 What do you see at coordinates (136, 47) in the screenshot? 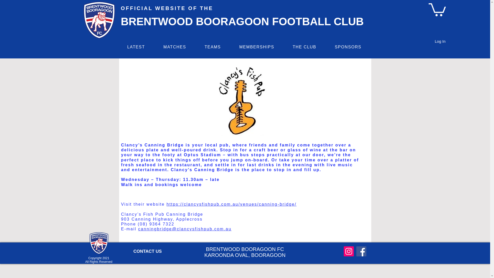
I see `LATEST` at bounding box center [136, 47].